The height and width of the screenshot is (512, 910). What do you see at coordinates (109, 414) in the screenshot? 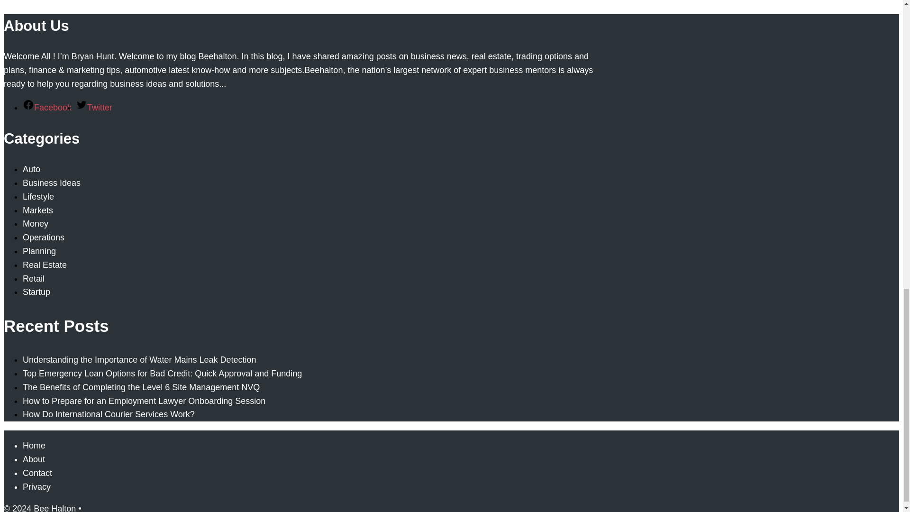
I see `How Do International Courier Services Work?` at bounding box center [109, 414].